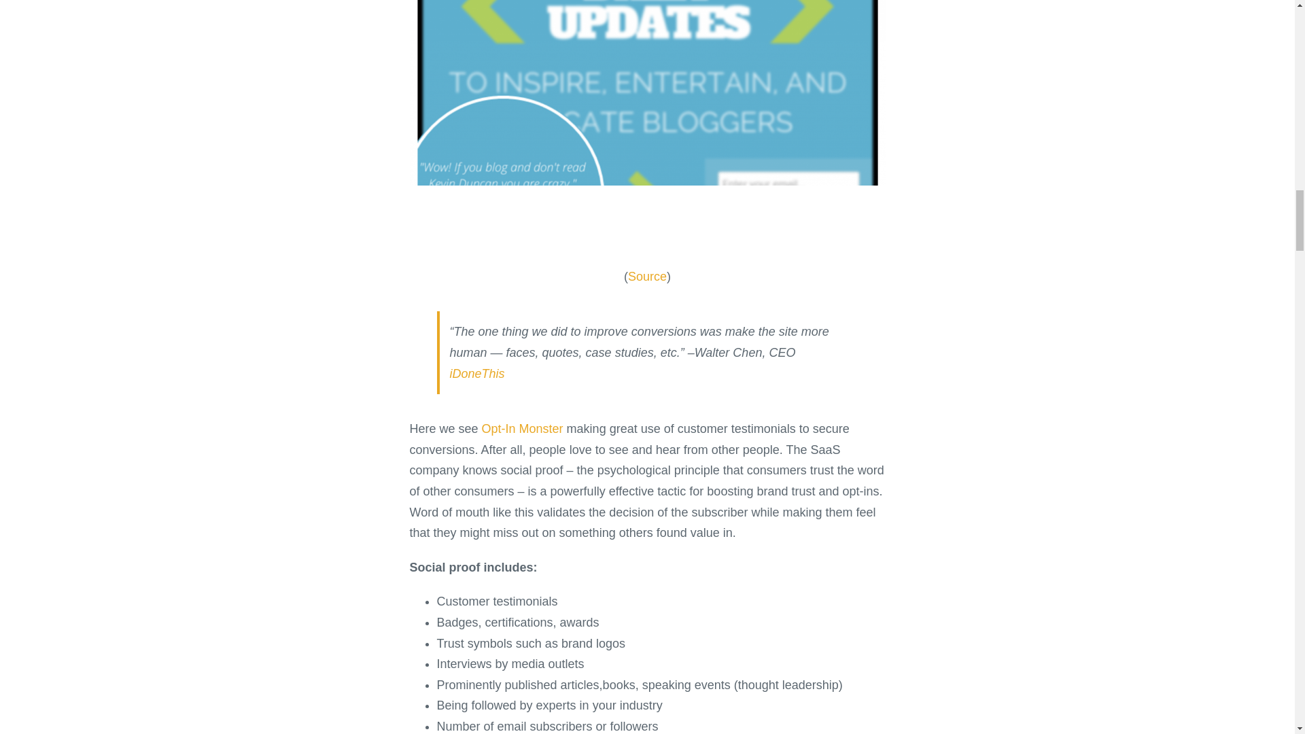 This screenshot has width=1305, height=734. What do you see at coordinates (647, 276) in the screenshot?
I see `Source` at bounding box center [647, 276].